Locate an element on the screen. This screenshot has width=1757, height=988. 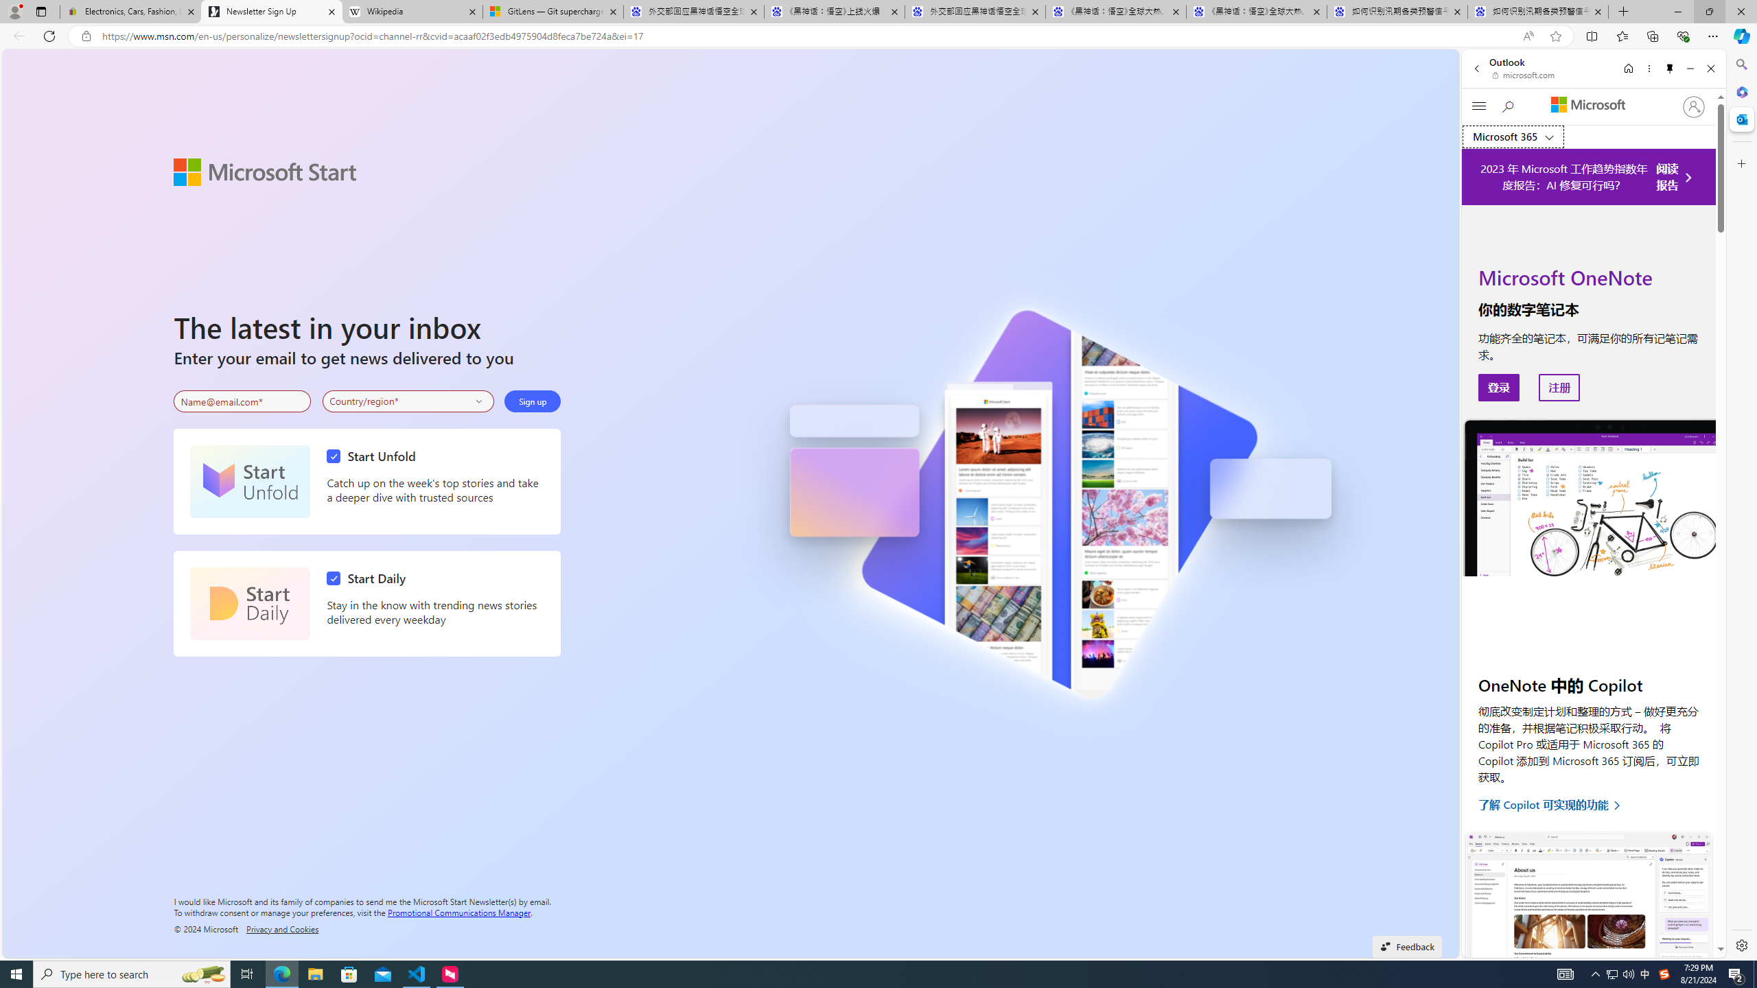
Start Daily is located at coordinates (369, 578).